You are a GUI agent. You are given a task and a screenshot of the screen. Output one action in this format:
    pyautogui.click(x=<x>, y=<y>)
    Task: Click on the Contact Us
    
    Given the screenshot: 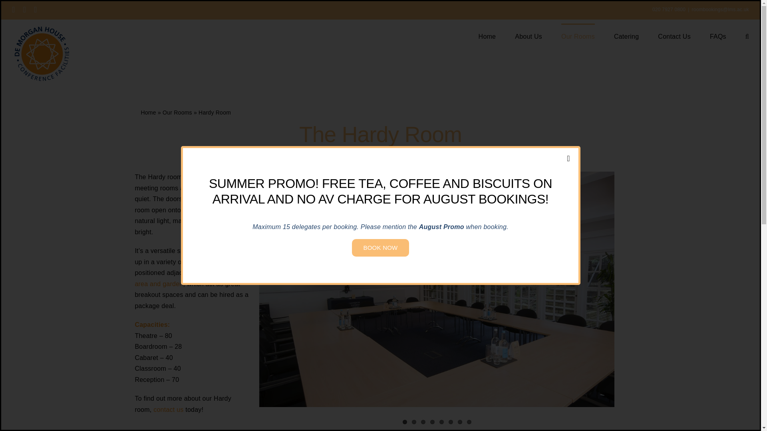 What is the action you would take?
    pyautogui.click(x=674, y=36)
    